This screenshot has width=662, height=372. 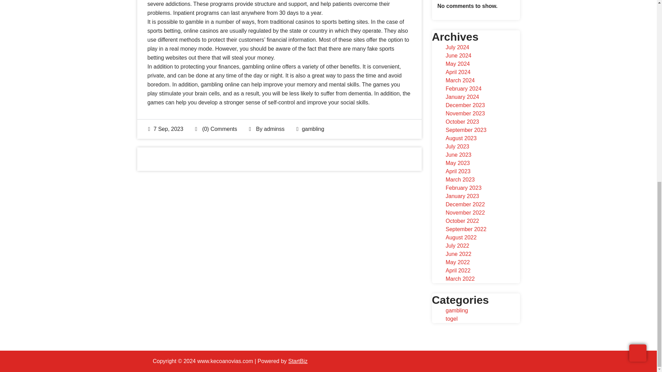 What do you see at coordinates (165, 129) in the screenshot?
I see `7 Sep, 2023` at bounding box center [165, 129].